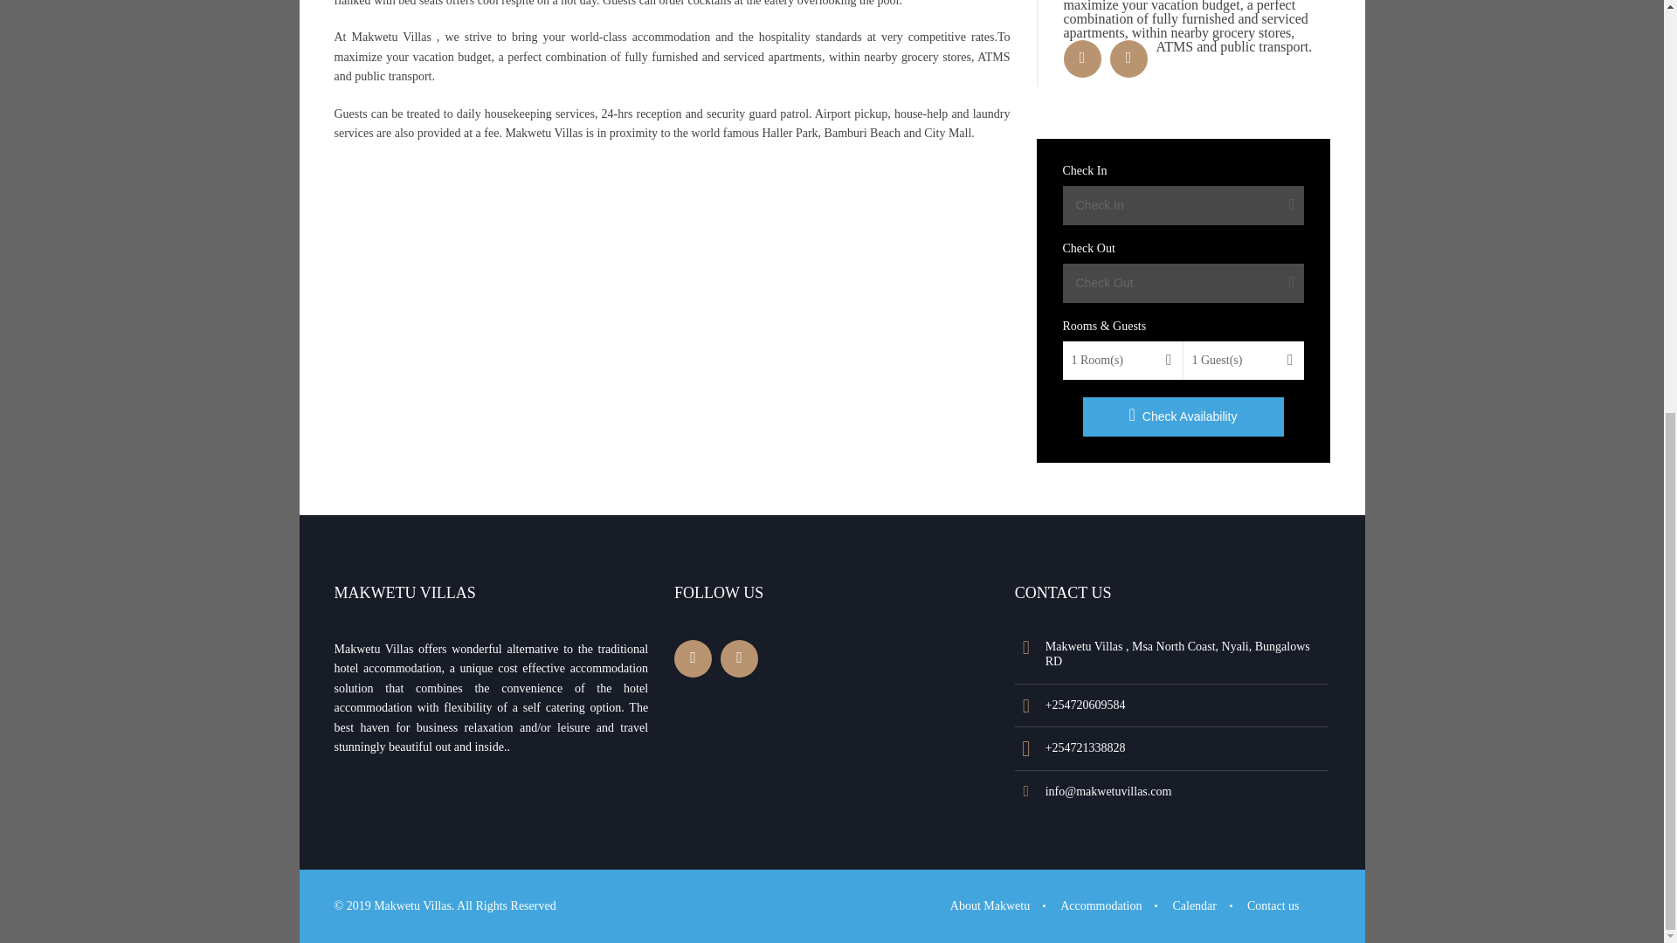  I want to click on About Makwetu, so click(990, 906).